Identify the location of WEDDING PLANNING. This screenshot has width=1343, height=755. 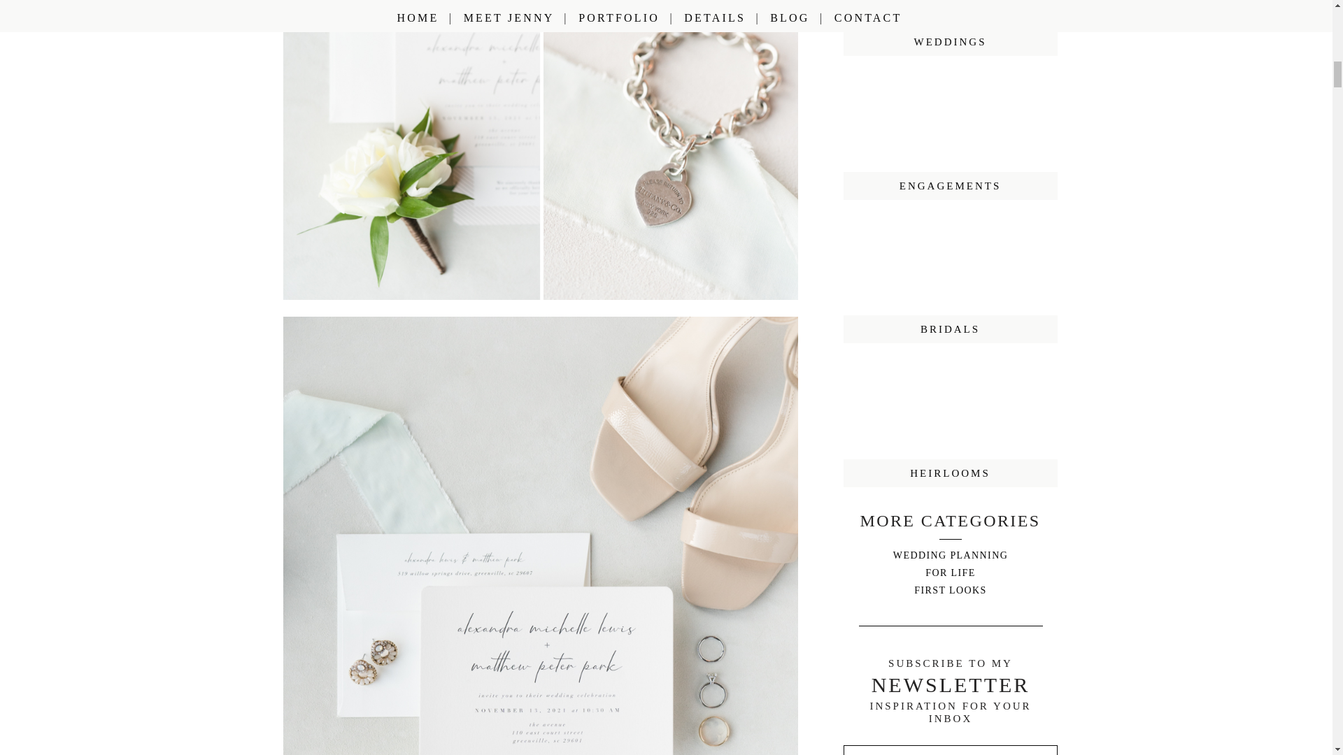
(950, 555).